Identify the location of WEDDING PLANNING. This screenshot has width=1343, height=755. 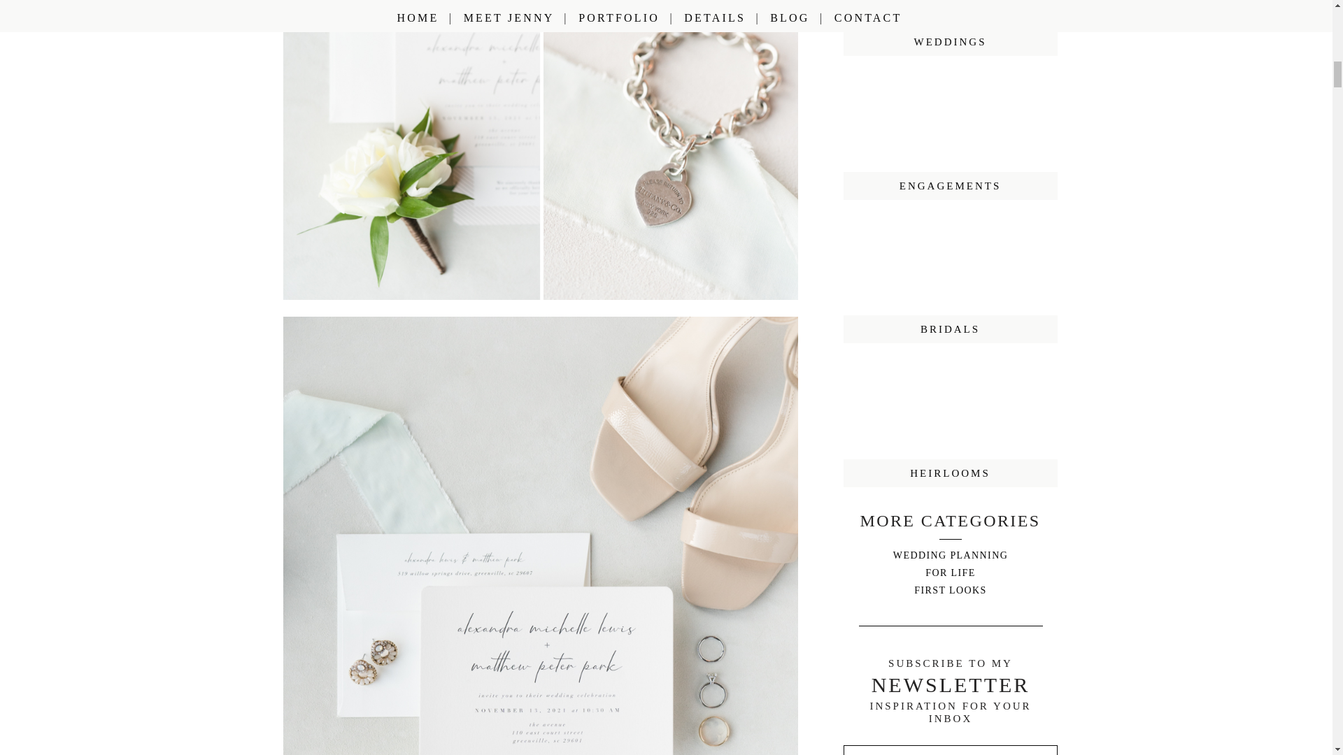
(950, 555).